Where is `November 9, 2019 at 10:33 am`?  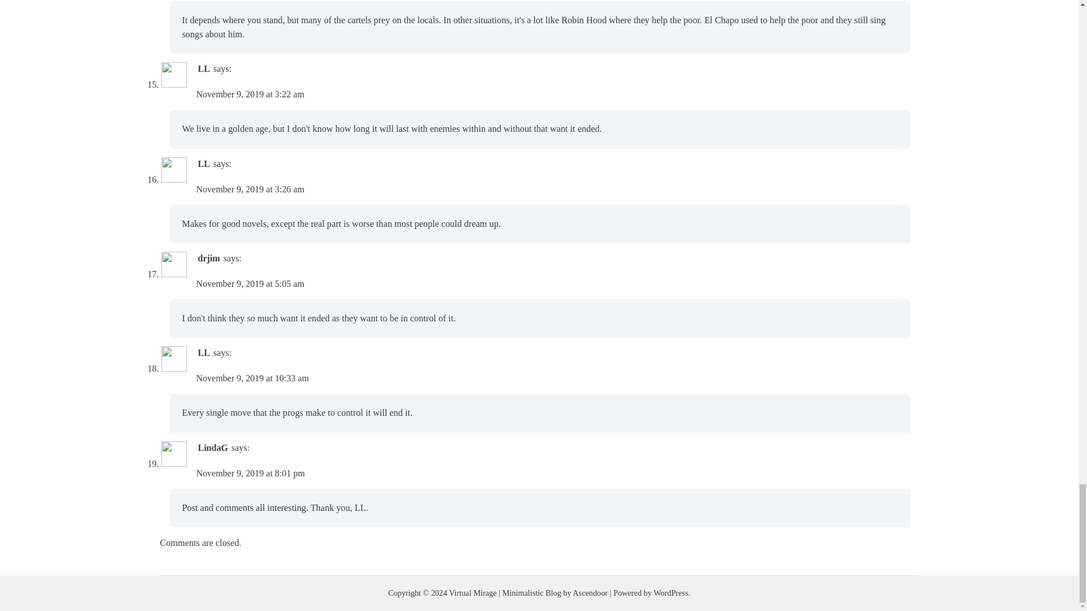
November 9, 2019 at 10:33 am is located at coordinates (252, 378).